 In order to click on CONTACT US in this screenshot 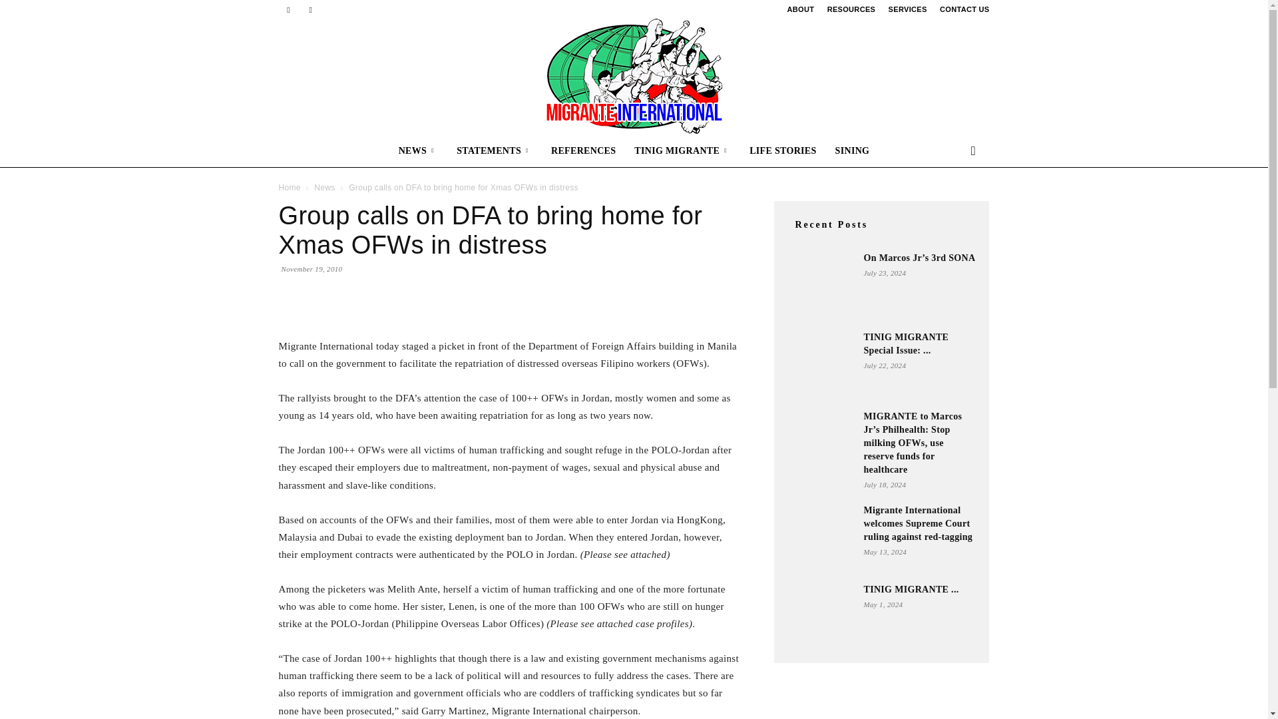, I will do `click(964, 9)`.